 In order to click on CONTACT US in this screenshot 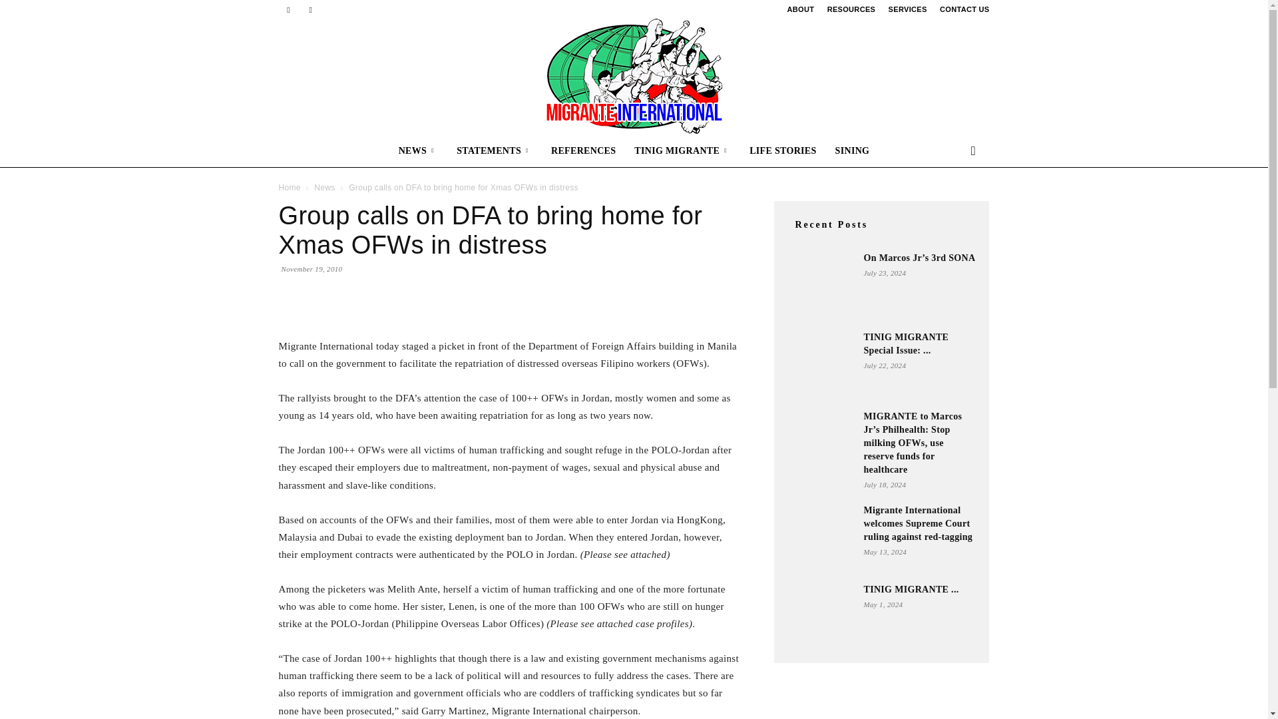, I will do `click(964, 9)`.